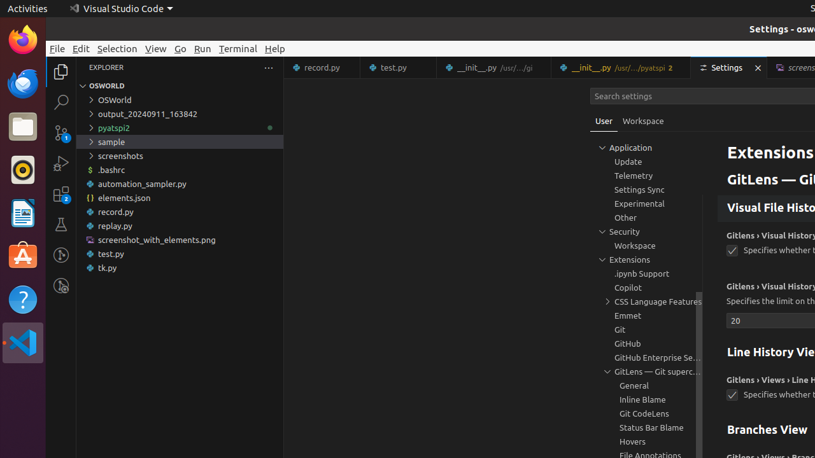 The image size is (815, 458). What do you see at coordinates (730, 67) in the screenshot?
I see `Settings` at bounding box center [730, 67].